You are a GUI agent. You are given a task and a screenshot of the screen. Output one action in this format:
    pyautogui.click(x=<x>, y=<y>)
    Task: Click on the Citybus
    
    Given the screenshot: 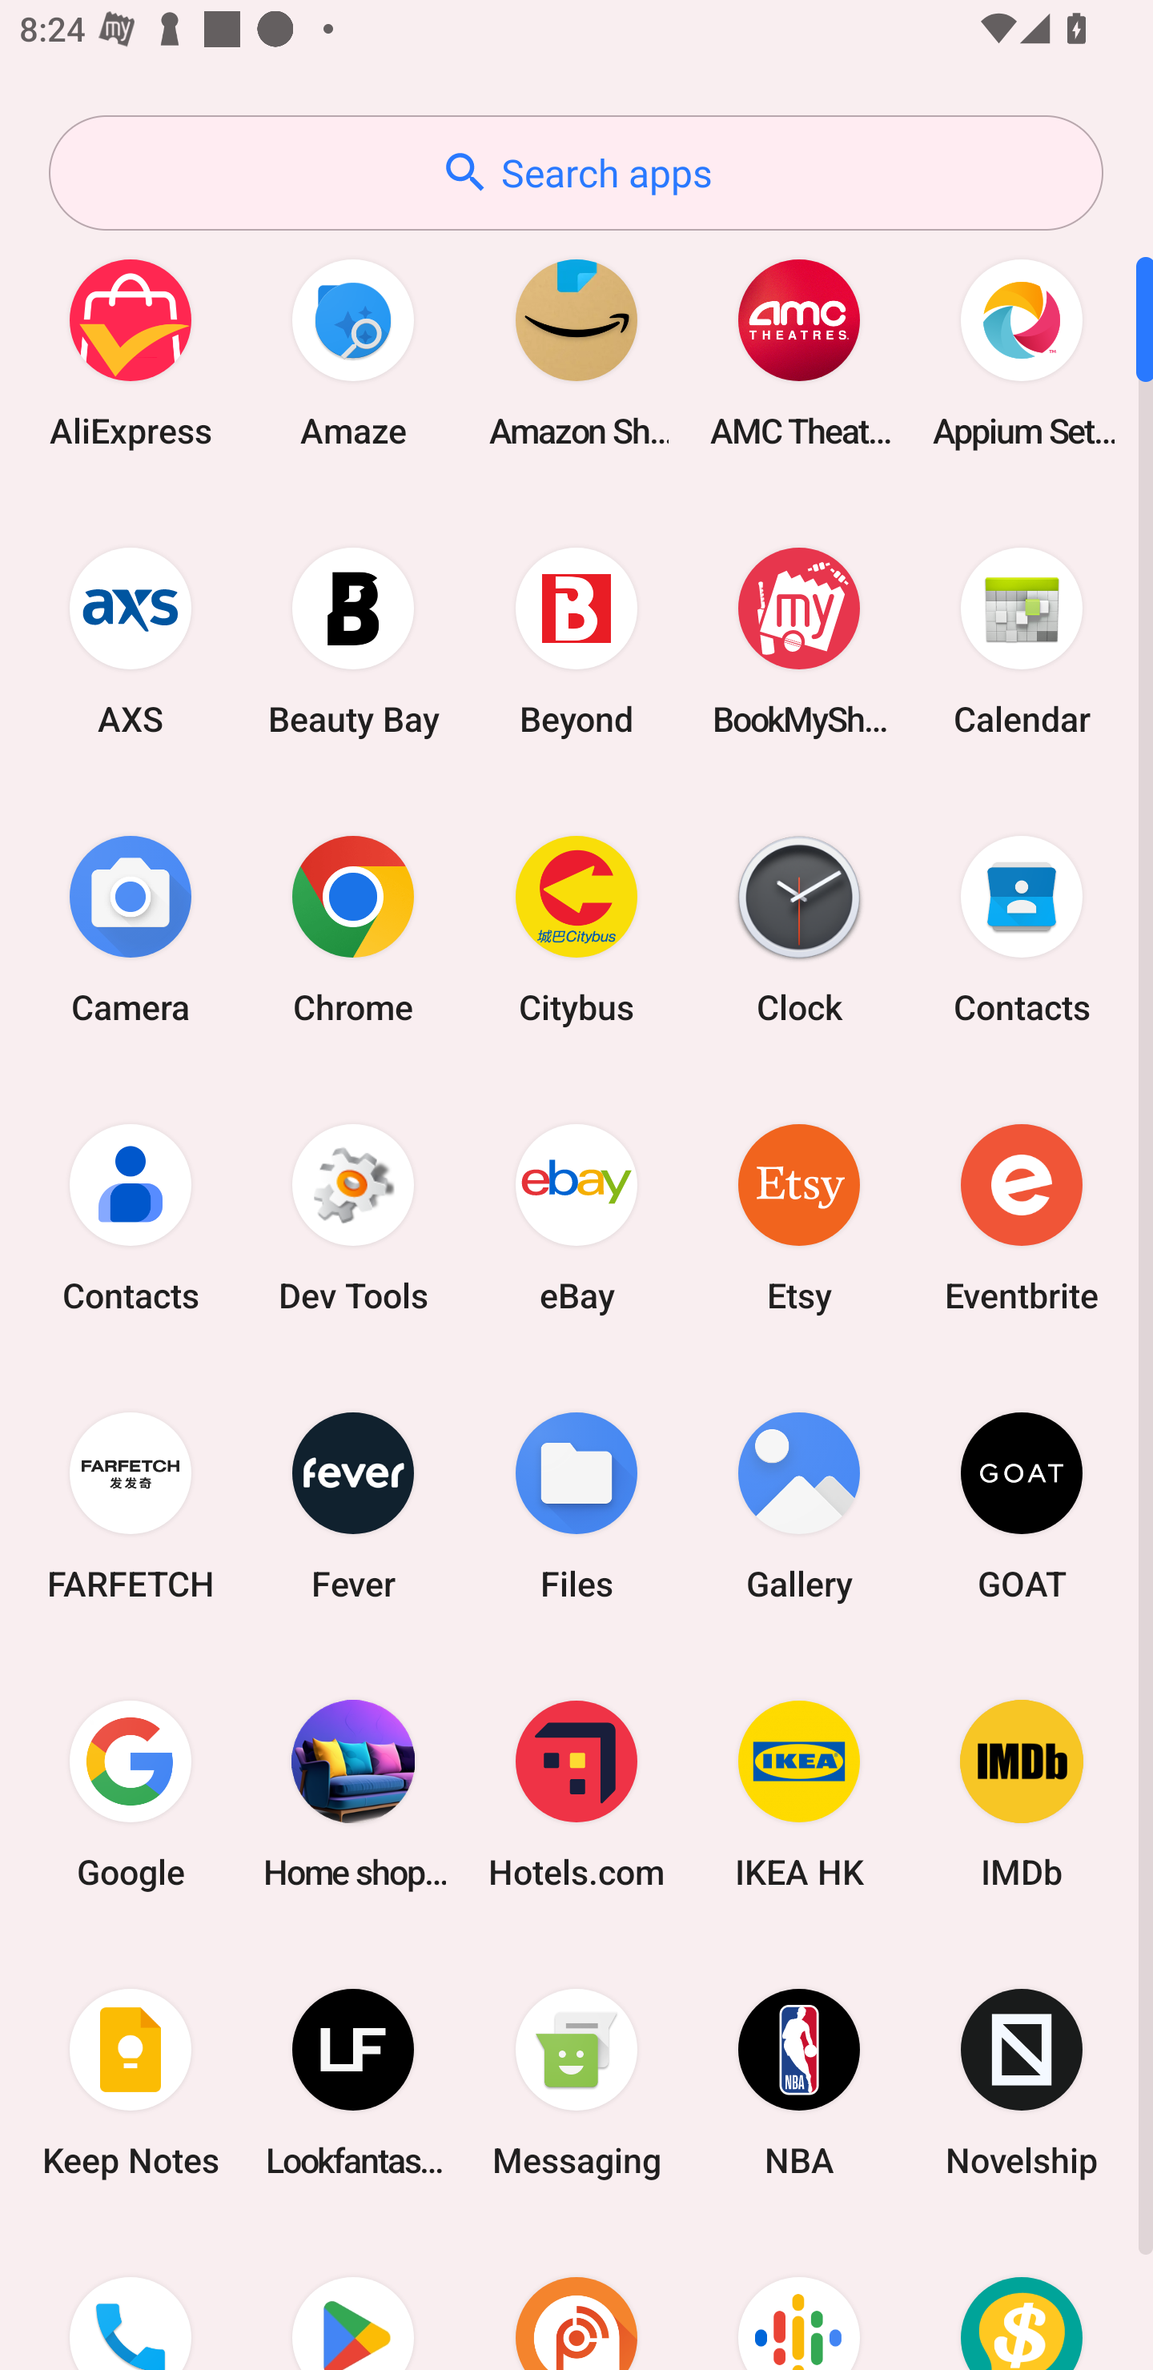 What is the action you would take?
    pyautogui.click(x=576, y=929)
    